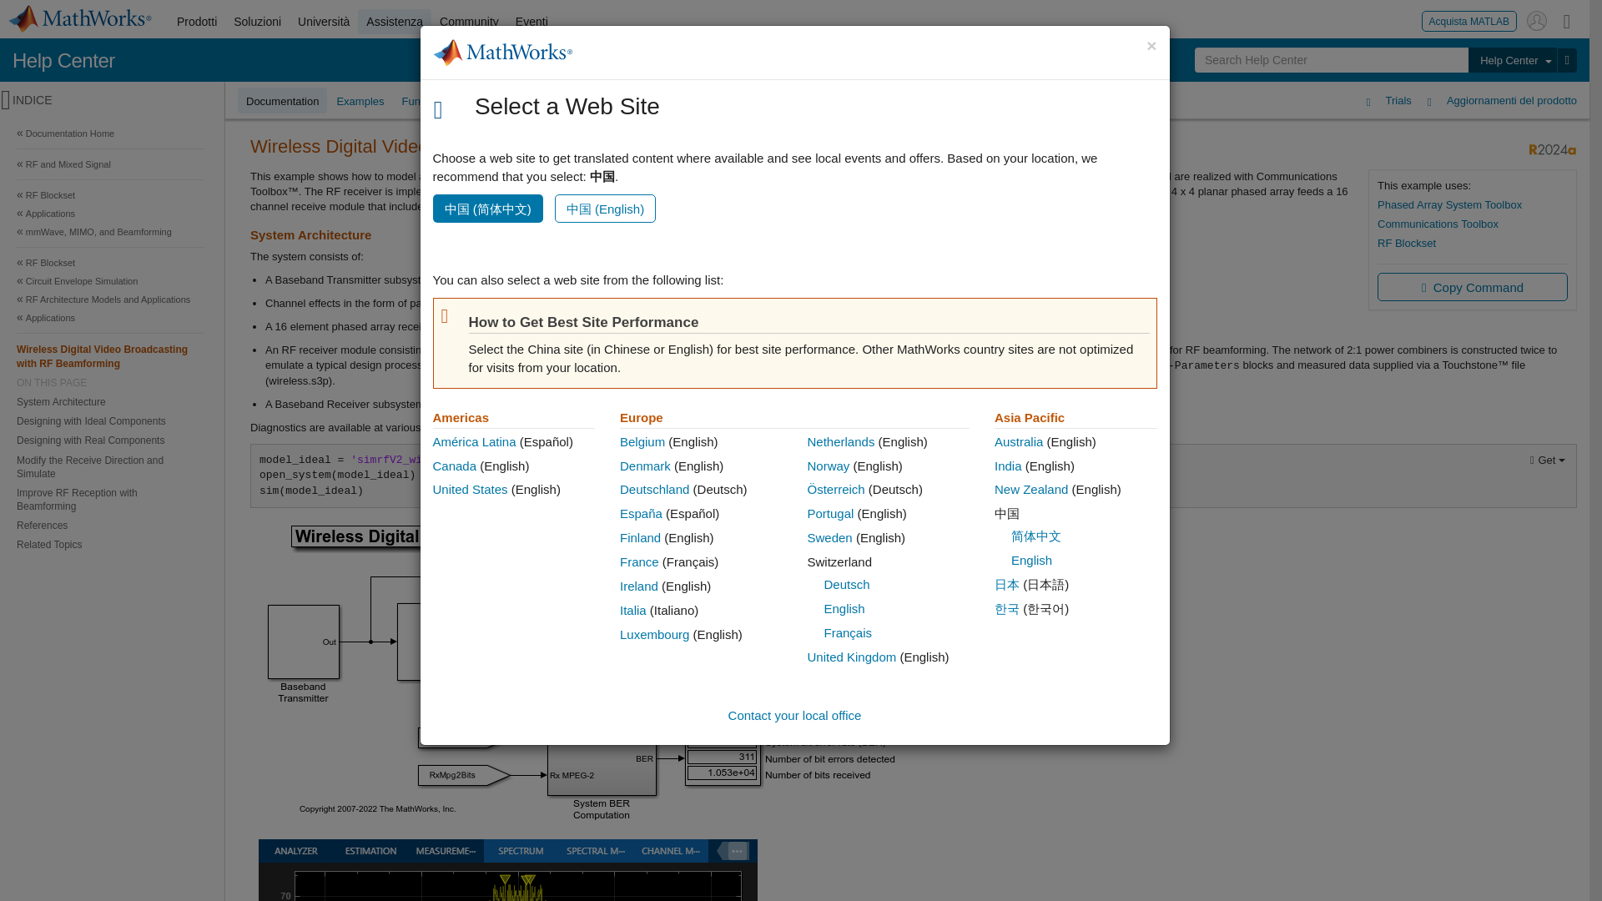 The image size is (1602, 901). I want to click on Community, so click(469, 22).